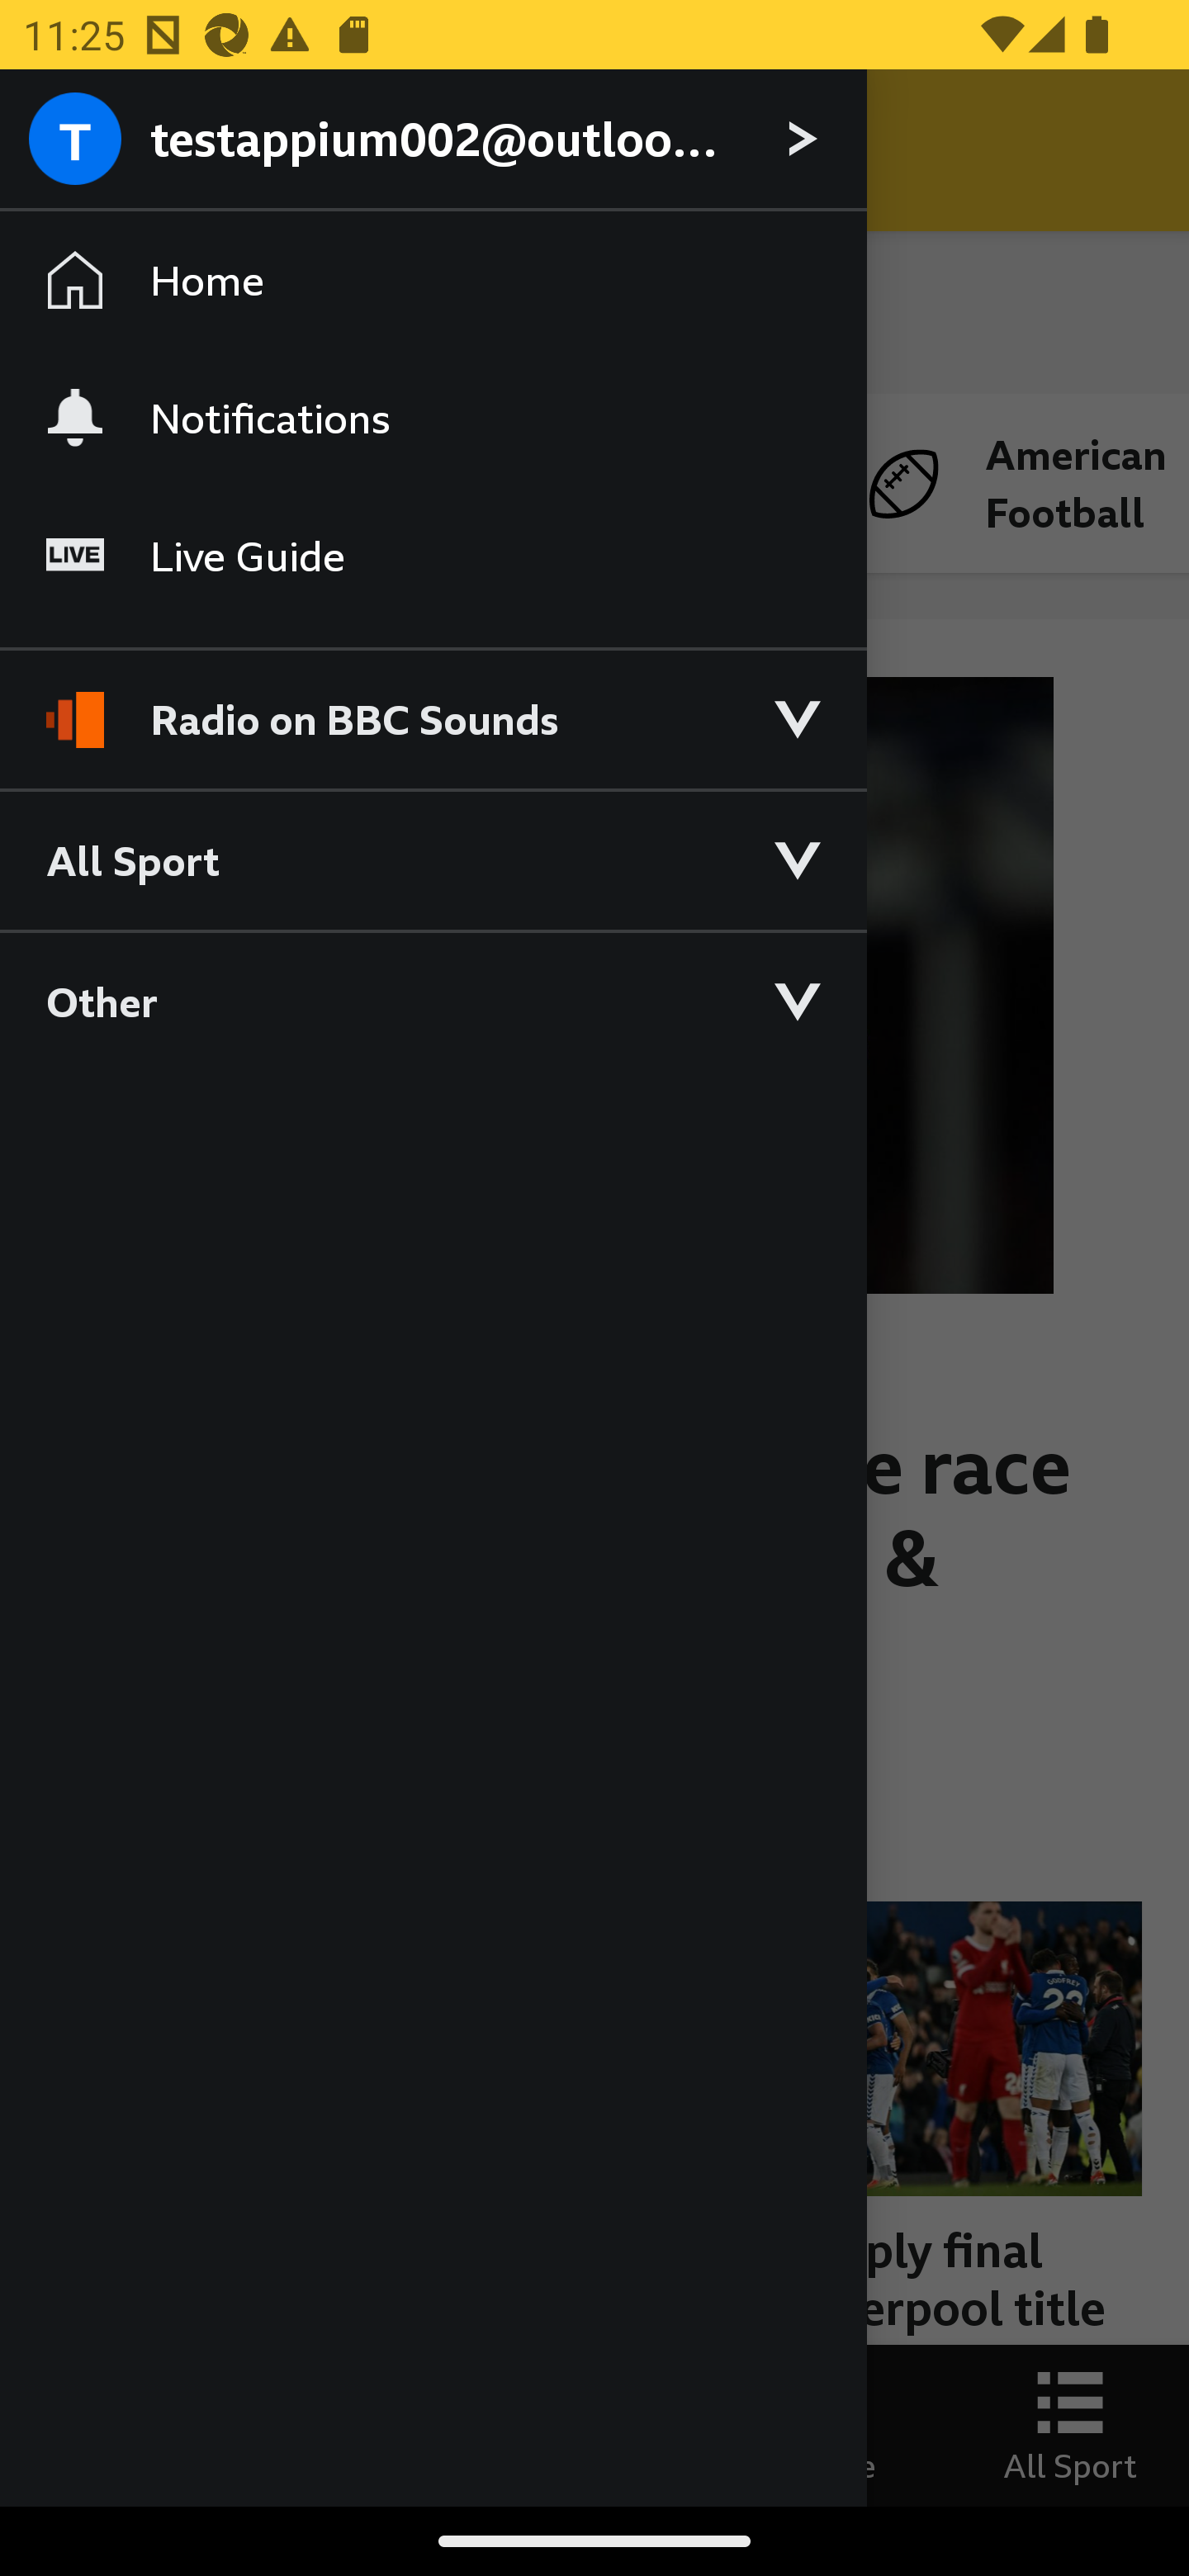 The height and width of the screenshot is (2576, 1189). What do you see at coordinates (433, 417) in the screenshot?
I see `Notifications` at bounding box center [433, 417].